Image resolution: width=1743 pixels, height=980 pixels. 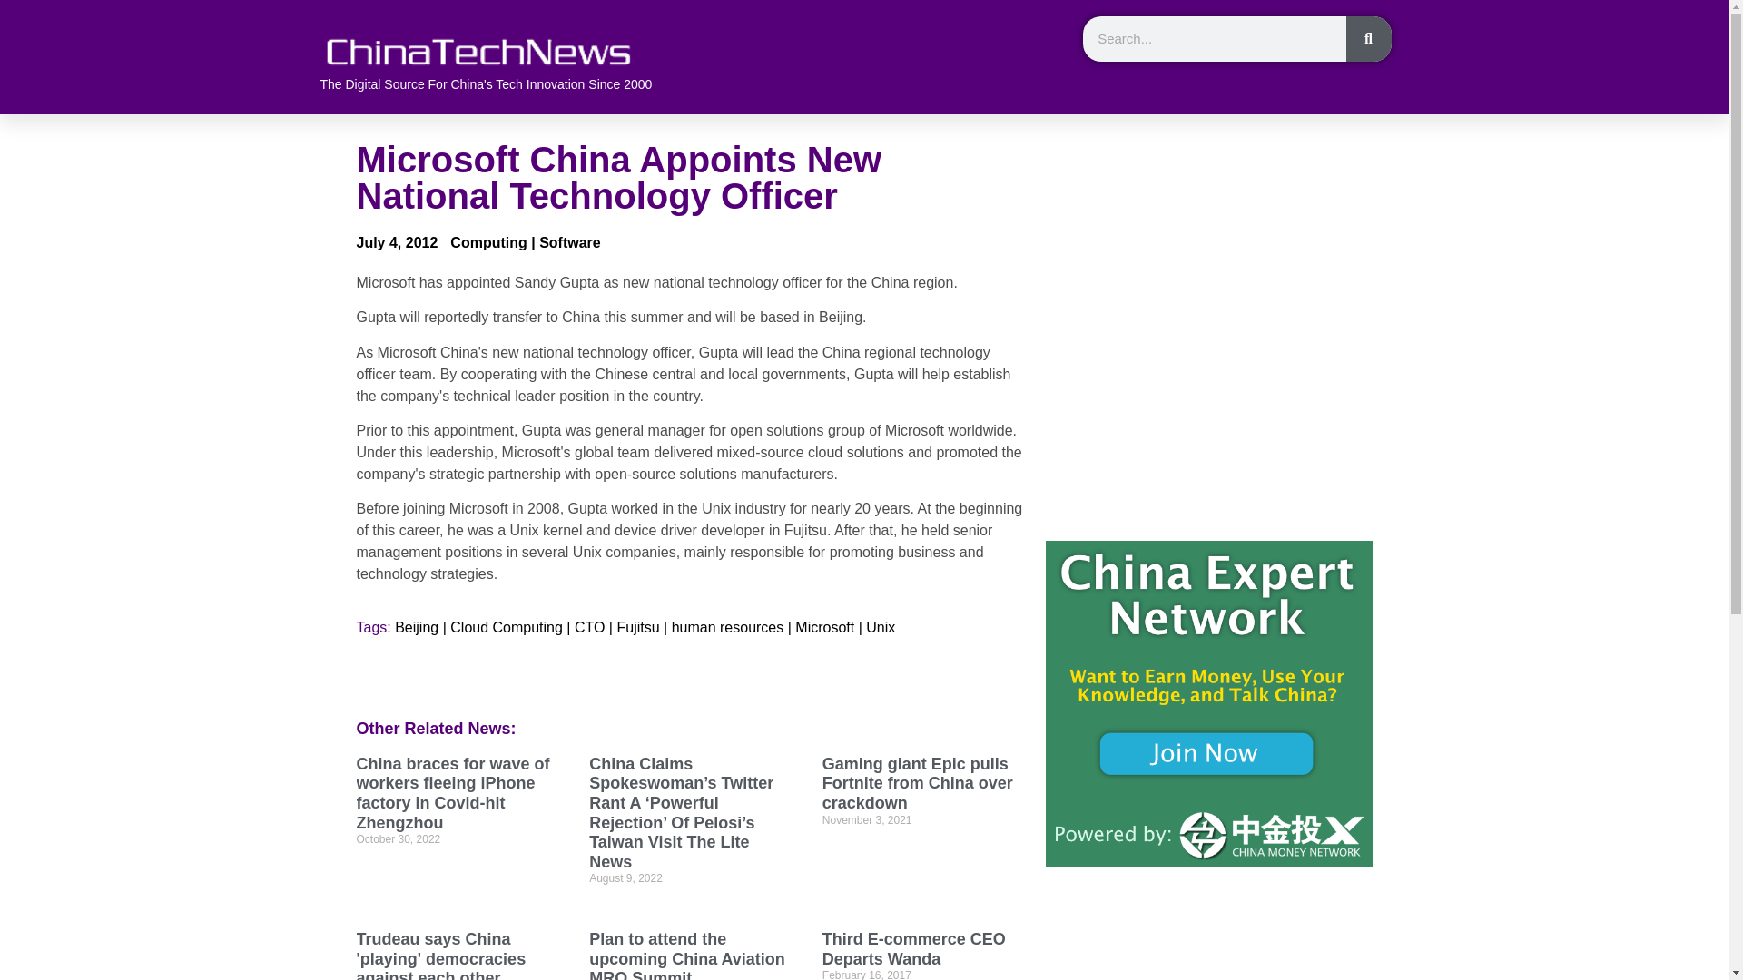 I want to click on Cloud Computing, so click(x=507, y=628).